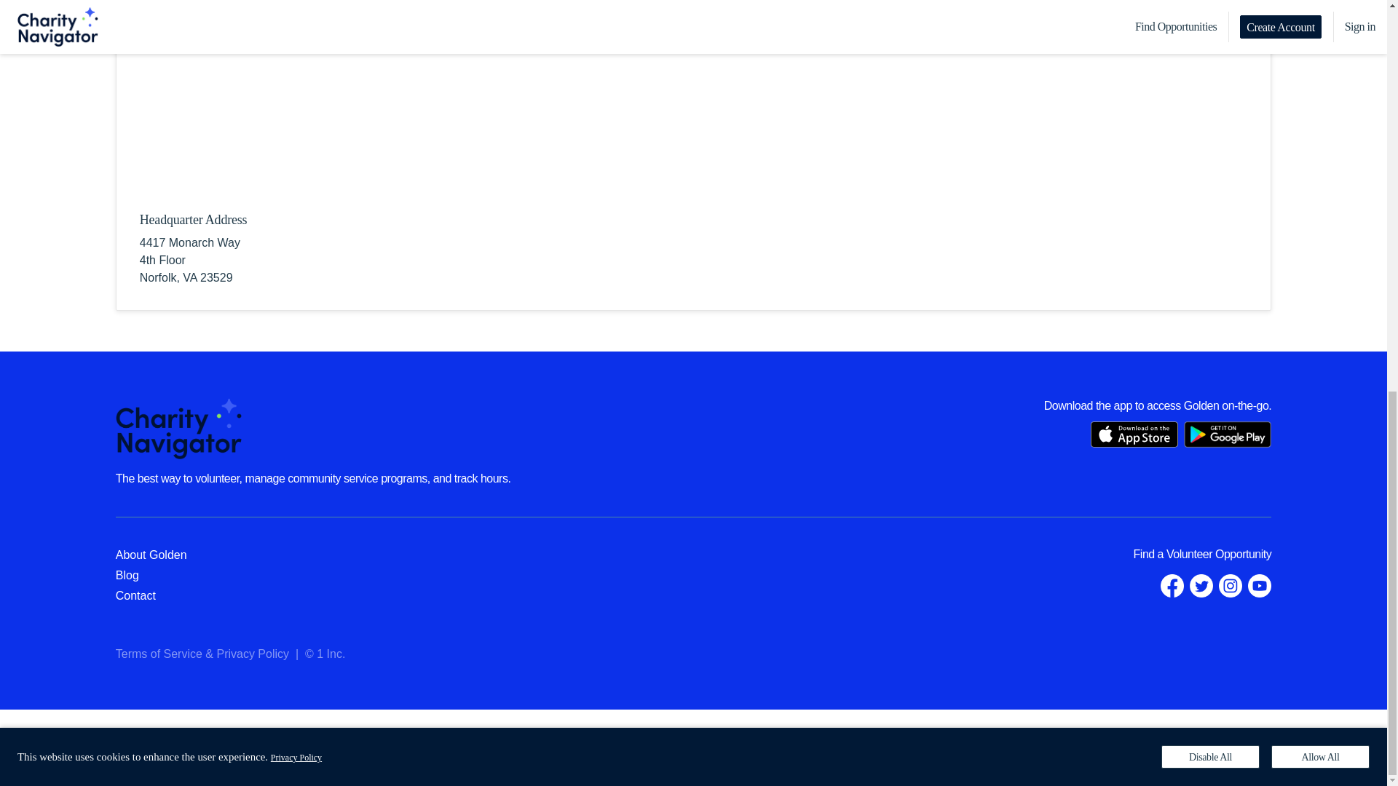  I want to click on Blog, so click(127, 575).